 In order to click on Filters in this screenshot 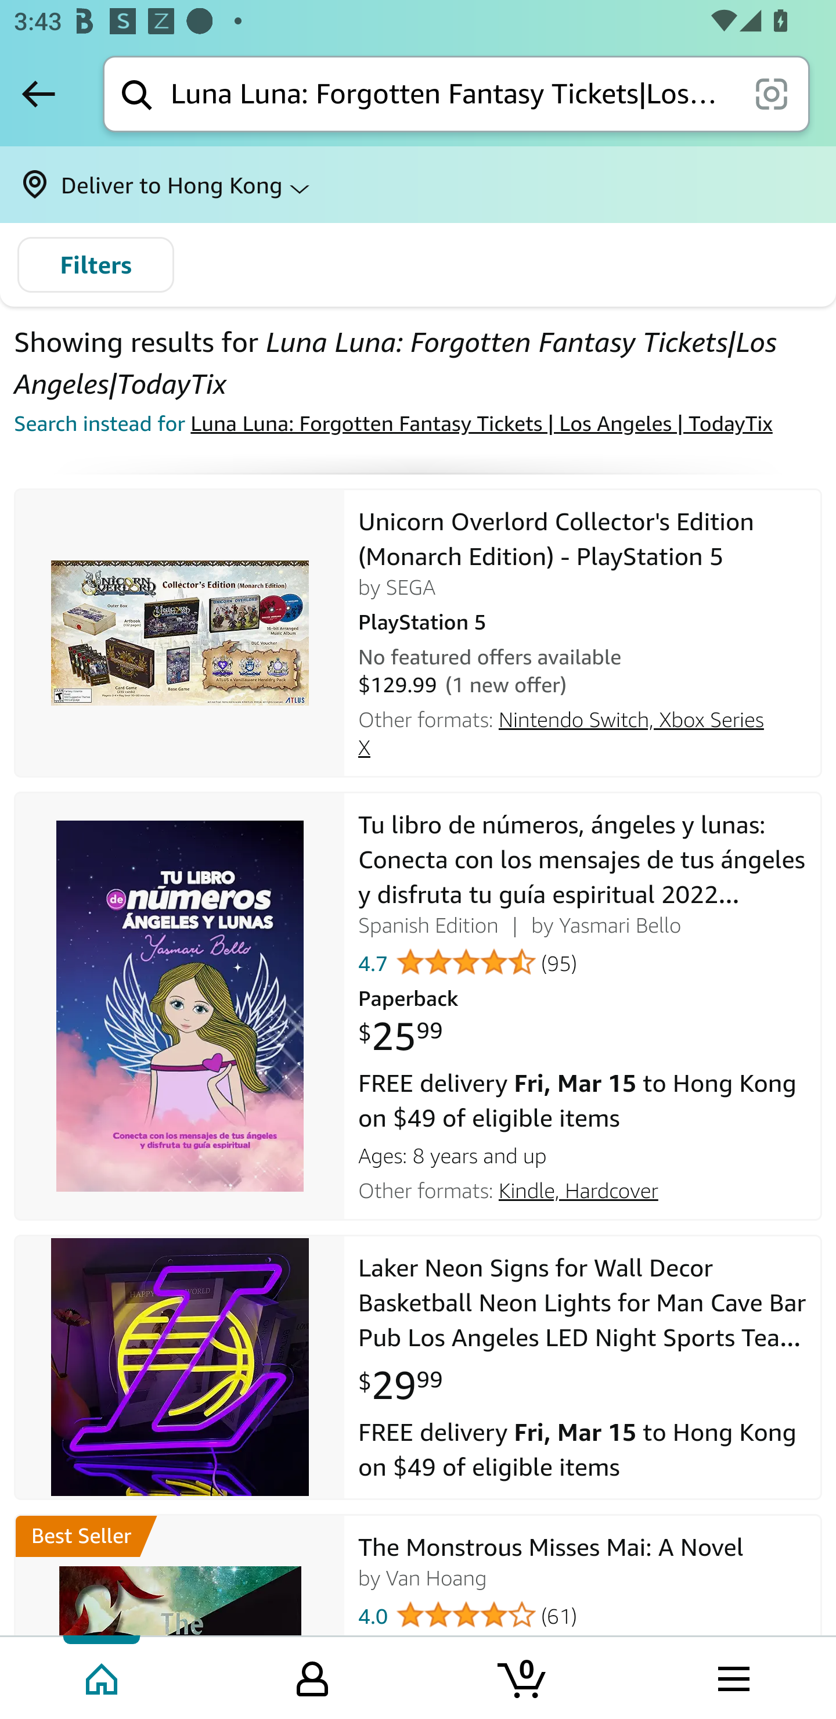, I will do `click(95, 265)`.